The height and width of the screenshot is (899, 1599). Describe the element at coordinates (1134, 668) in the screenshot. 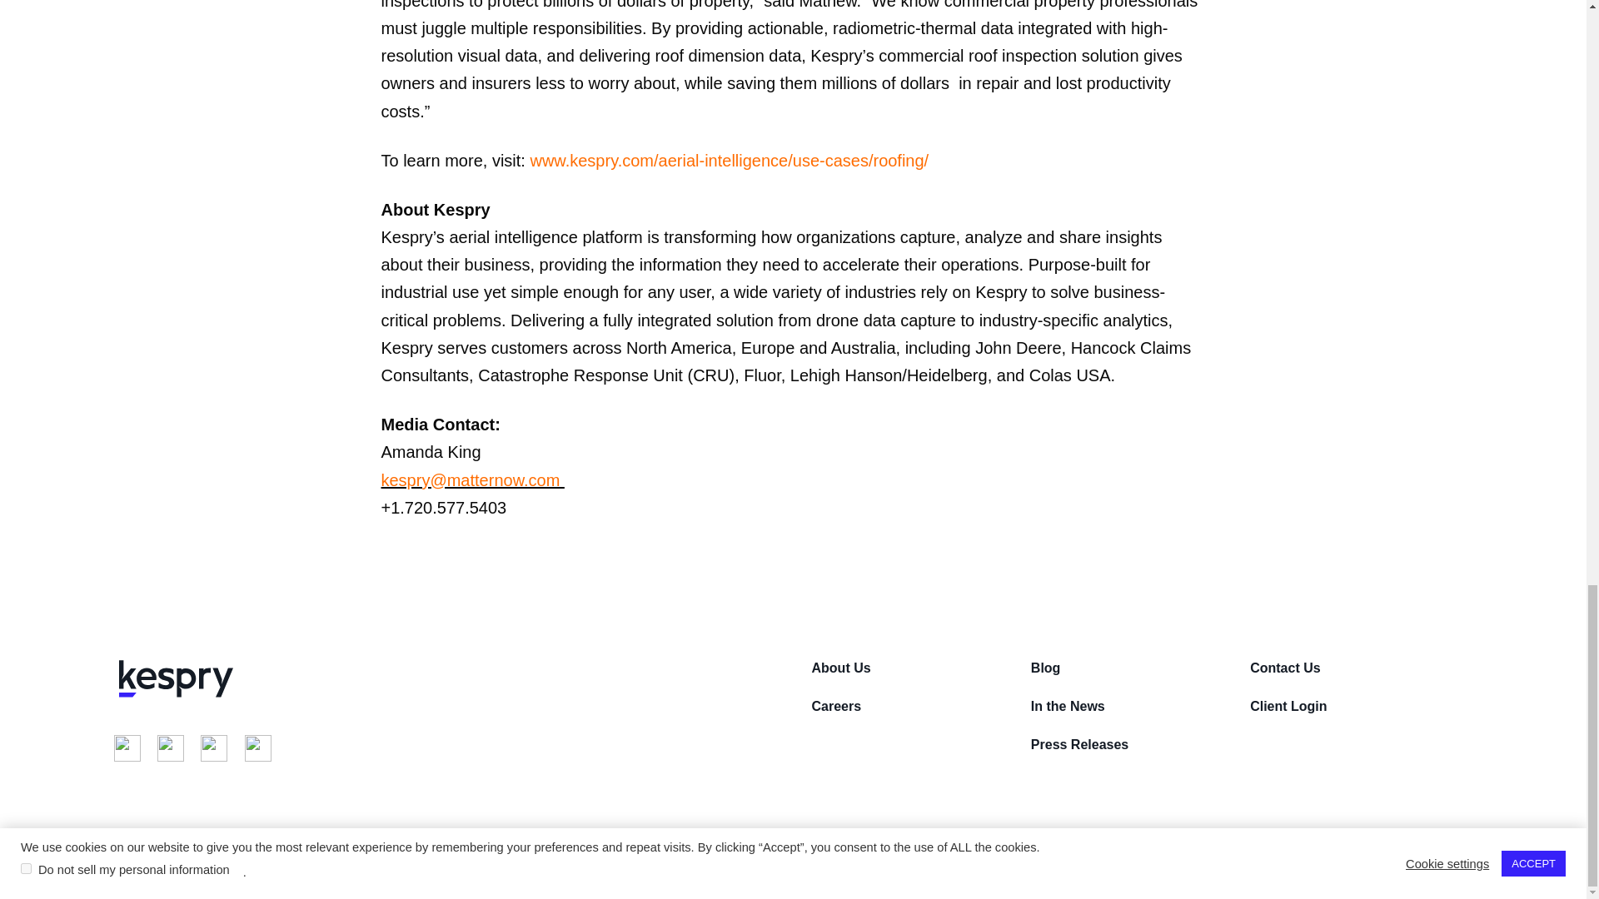

I see `Blog` at that location.